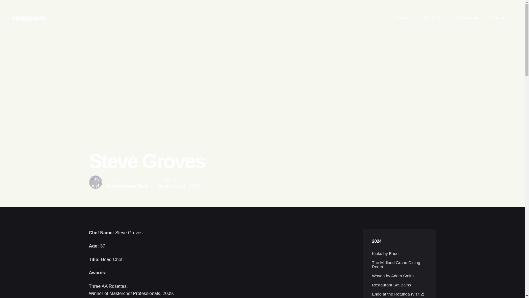 Image resolution: width=529 pixels, height=298 pixels. I want to click on Contact, so click(499, 18).